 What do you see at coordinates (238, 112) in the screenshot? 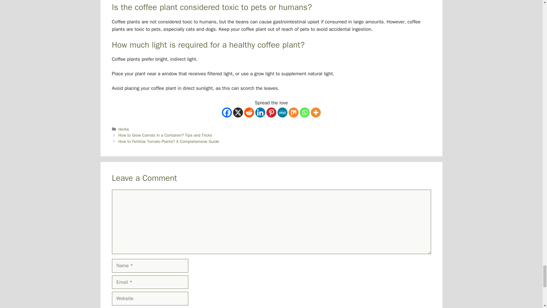
I see `X` at bounding box center [238, 112].